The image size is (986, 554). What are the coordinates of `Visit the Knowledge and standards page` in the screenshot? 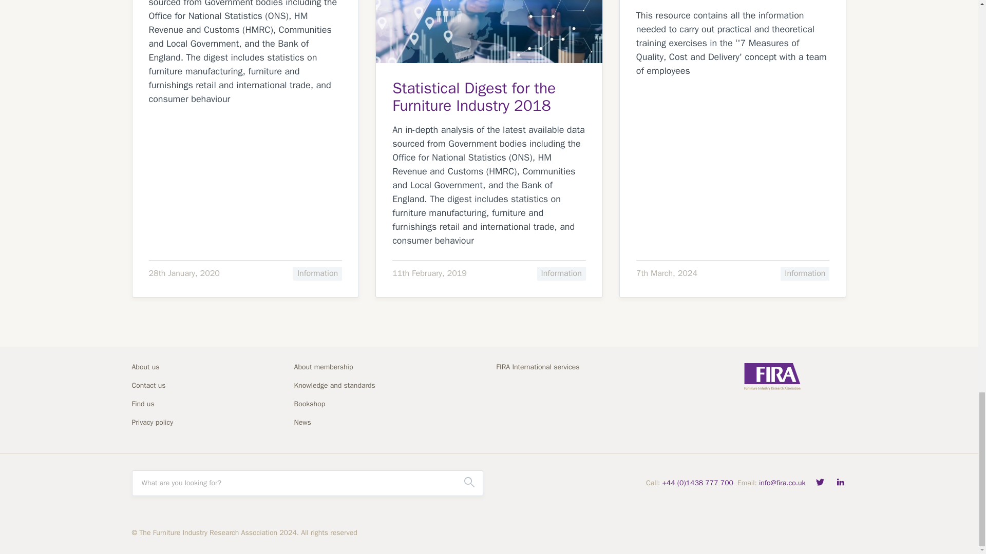 It's located at (343, 389).